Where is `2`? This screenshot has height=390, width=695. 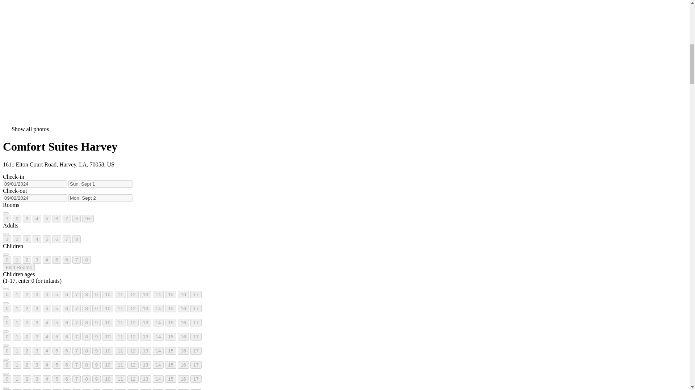 2 is located at coordinates (17, 239).